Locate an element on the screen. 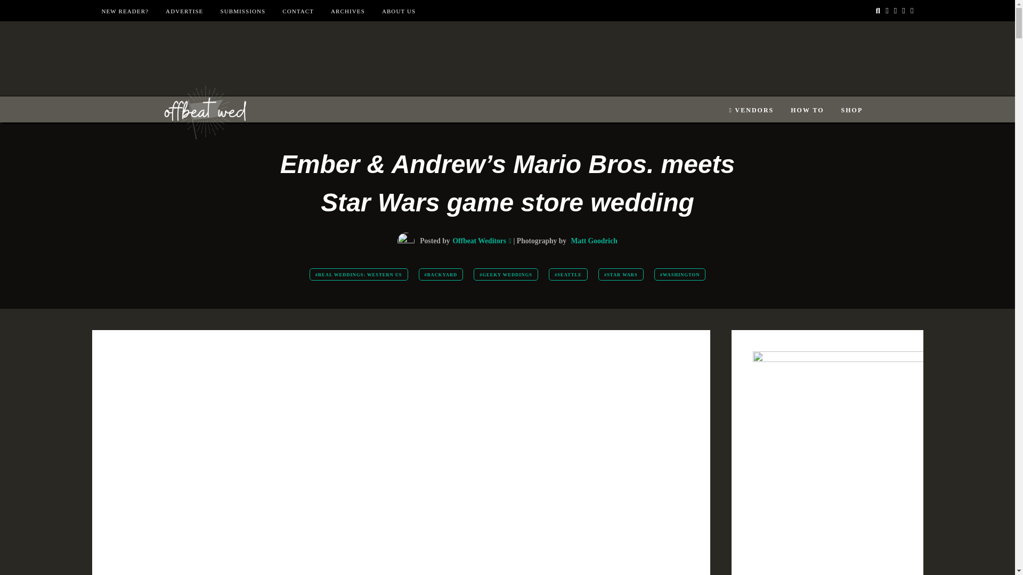 This screenshot has width=1023, height=575. ABOUT US is located at coordinates (399, 11).